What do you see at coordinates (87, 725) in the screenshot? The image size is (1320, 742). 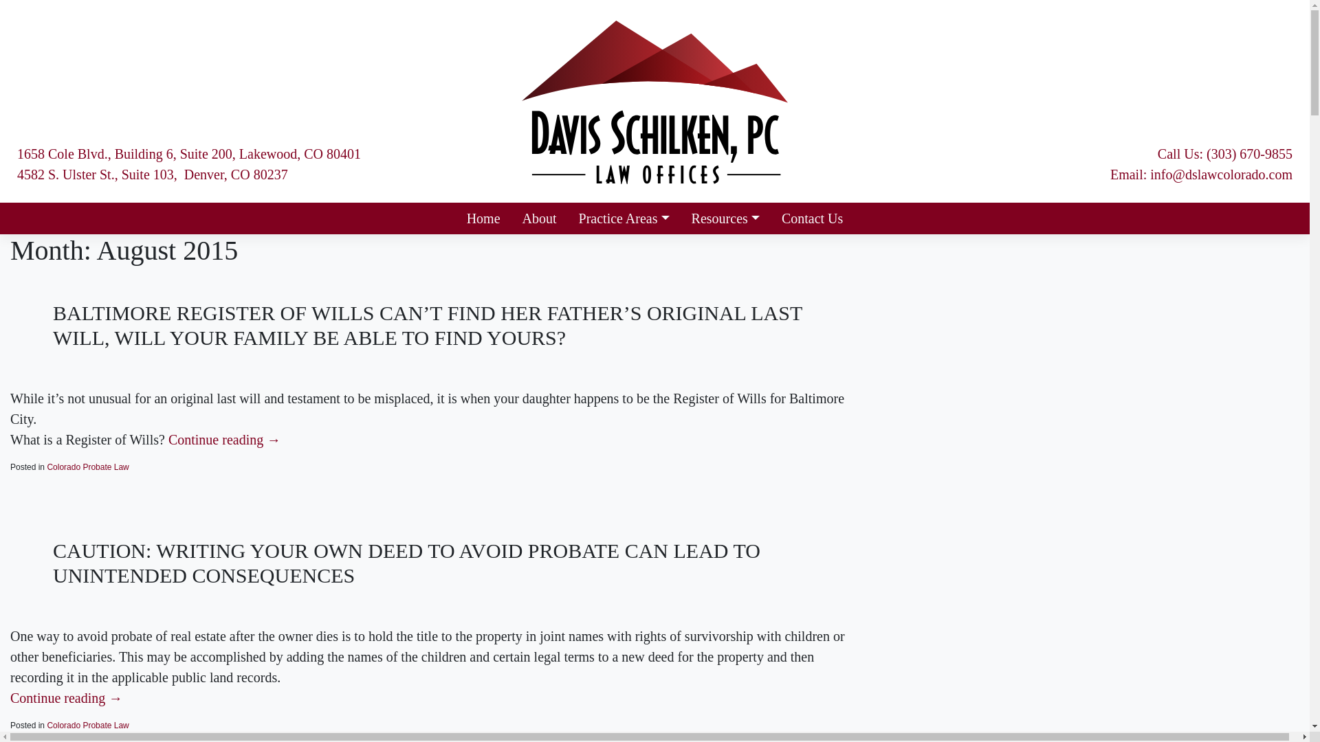 I see `Colorado Probate Law` at bounding box center [87, 725].